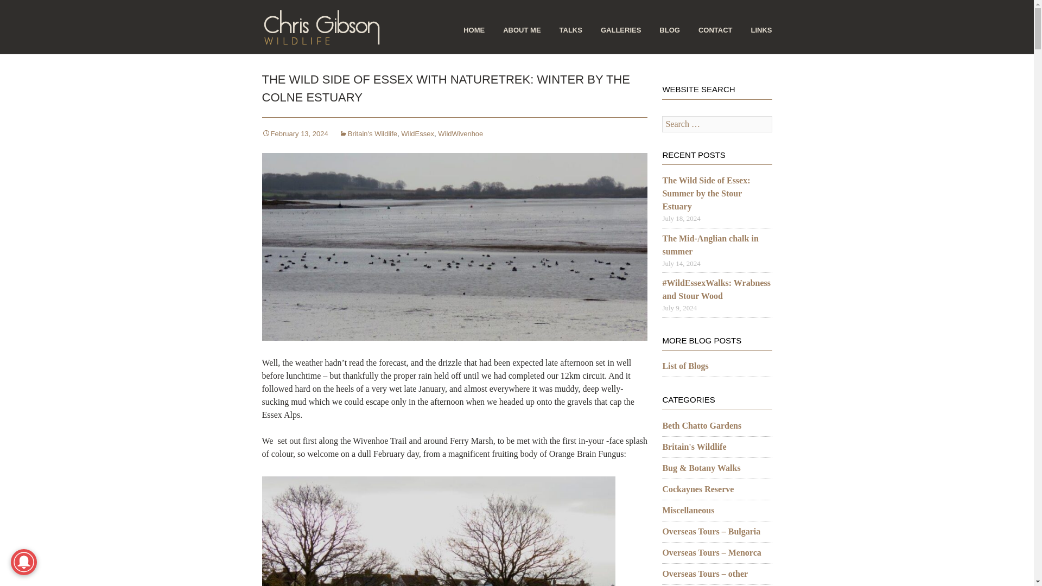 The width and height of the screenshot is (1042, 586). What do you see at coordinates (294, 133) in the screenshot?
I see `February 13, 2024` at bounding box center [294, 133].